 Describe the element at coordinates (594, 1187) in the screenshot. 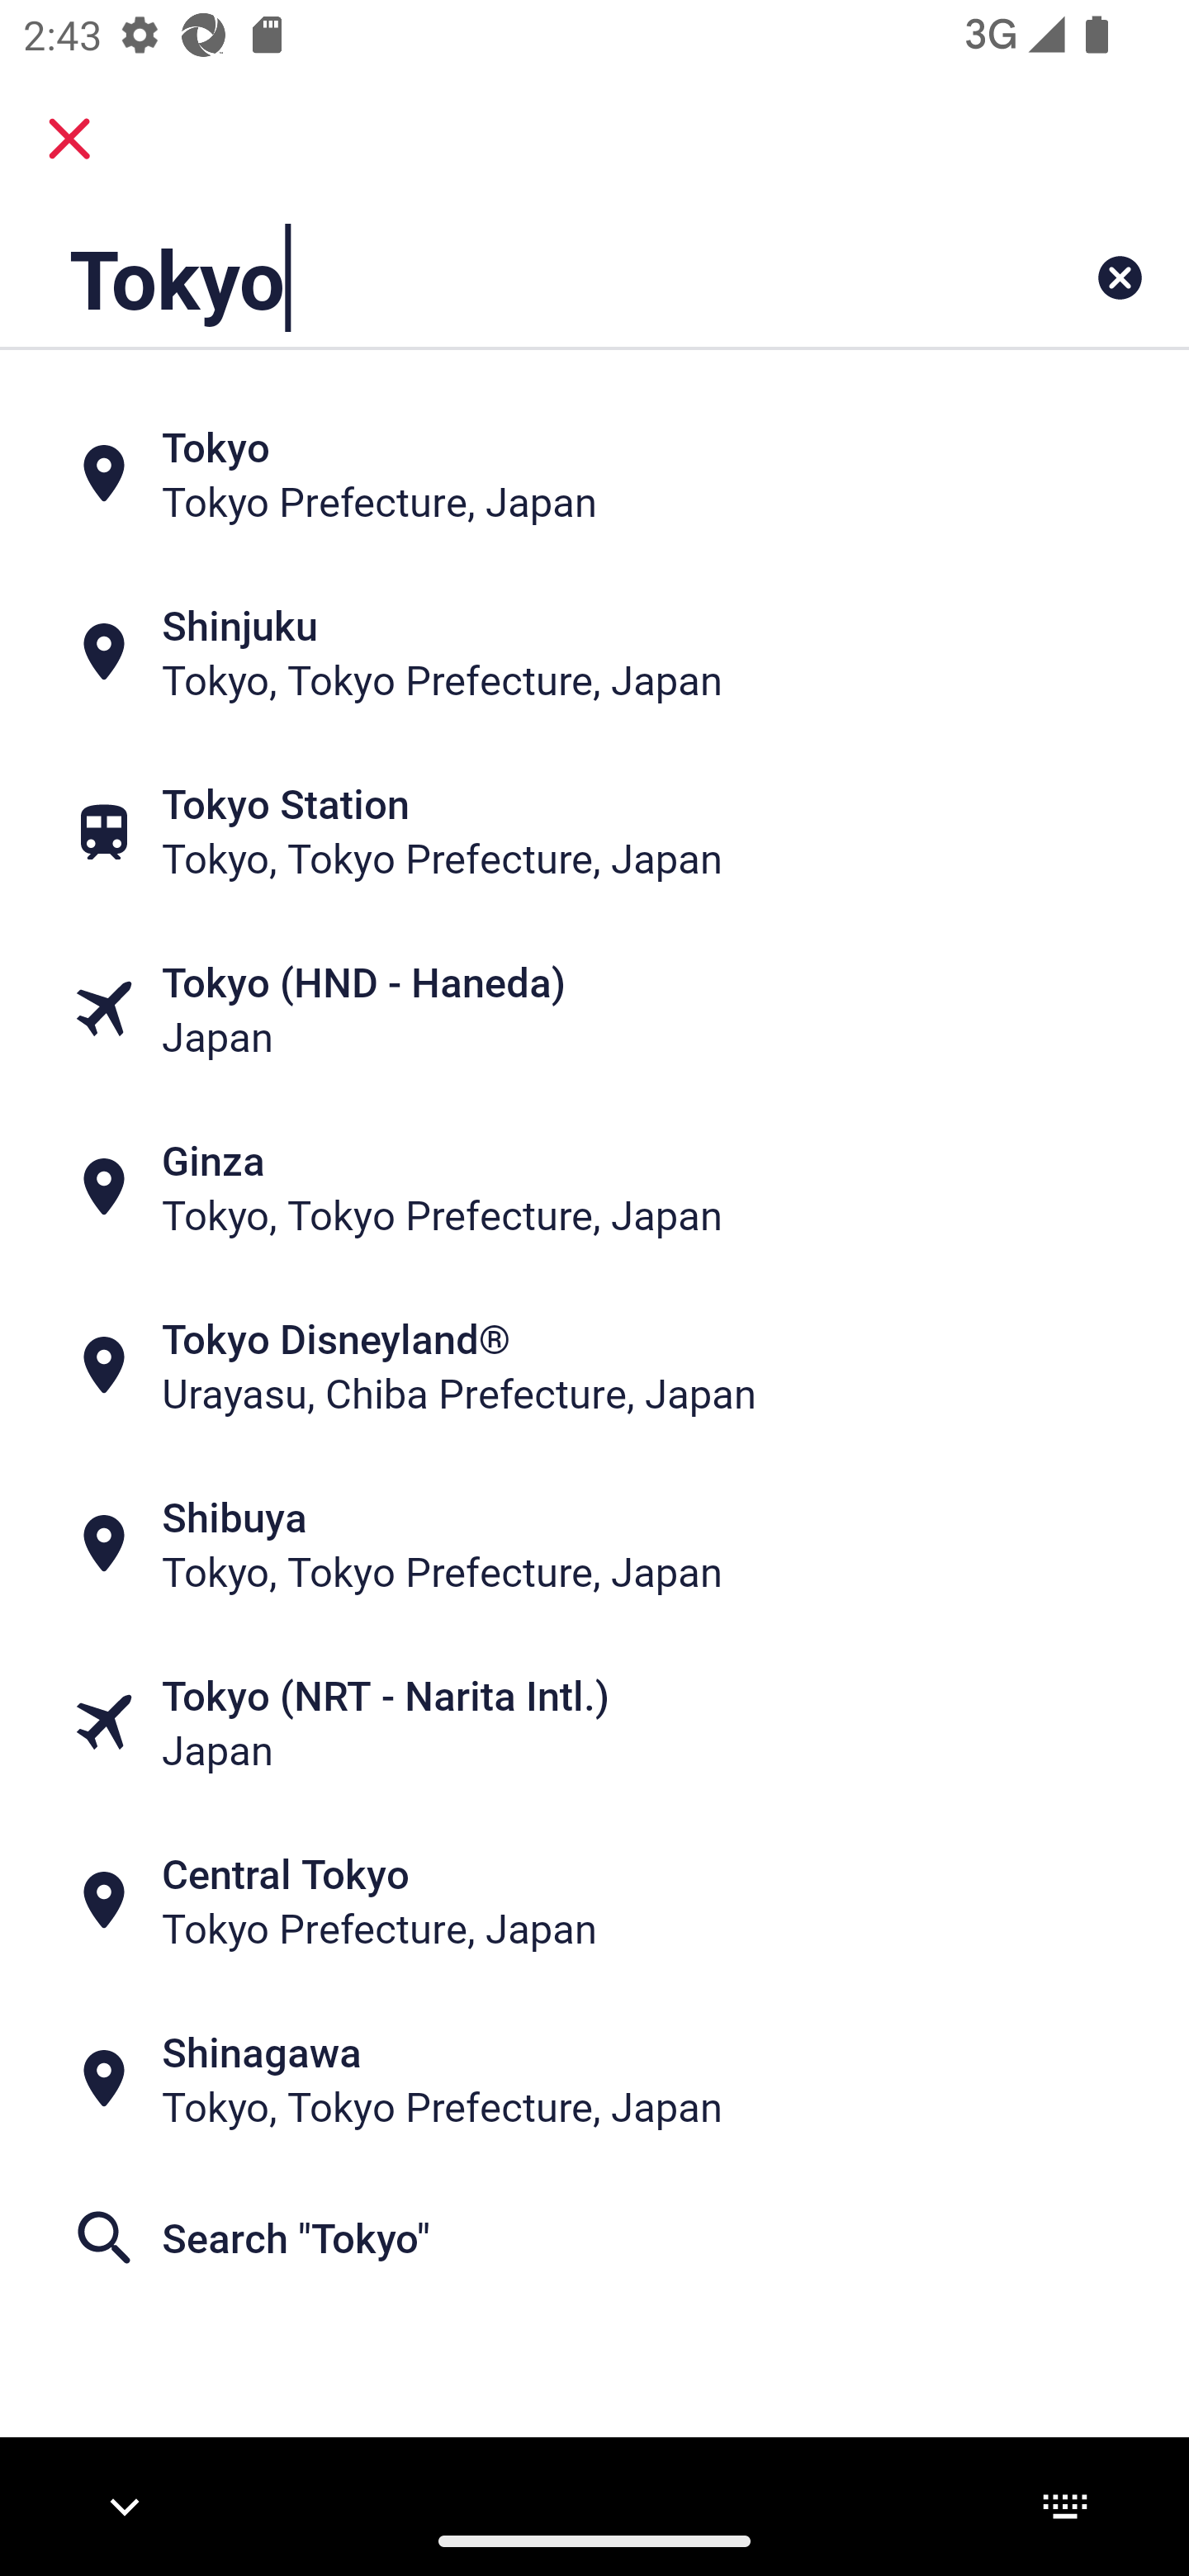

I see `Ginza Tokyo, Tokyo Prefecture, Japan` at that location.